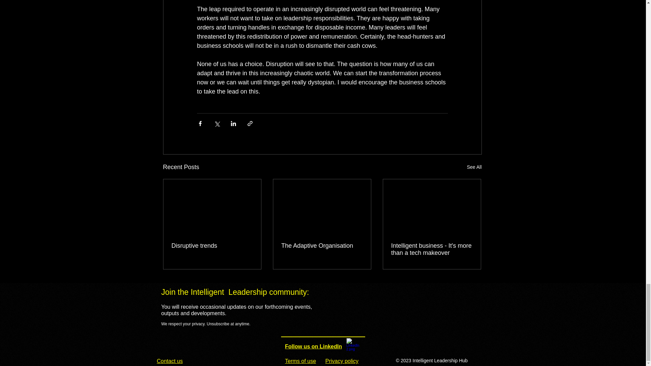  I want to click on Follow us on LinkedIn, so click(313, 346).